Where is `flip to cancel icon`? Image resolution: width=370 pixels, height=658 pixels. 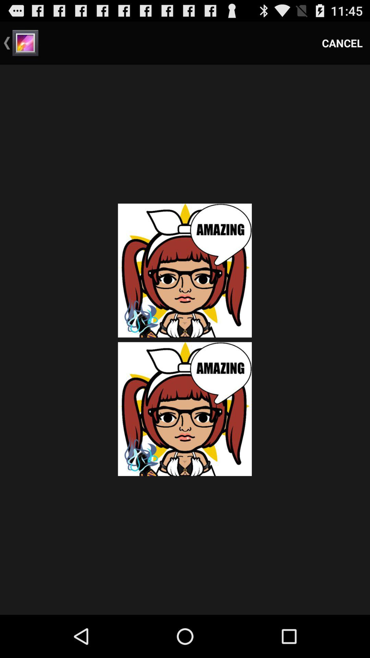
flip to cancel icon is located at coordinates (342, 43).